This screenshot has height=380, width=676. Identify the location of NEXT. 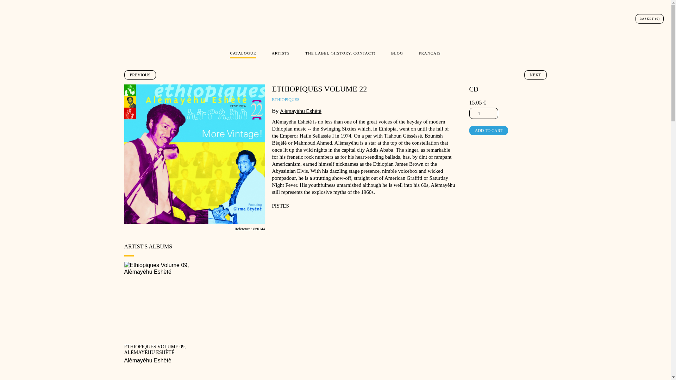
(535, 75).